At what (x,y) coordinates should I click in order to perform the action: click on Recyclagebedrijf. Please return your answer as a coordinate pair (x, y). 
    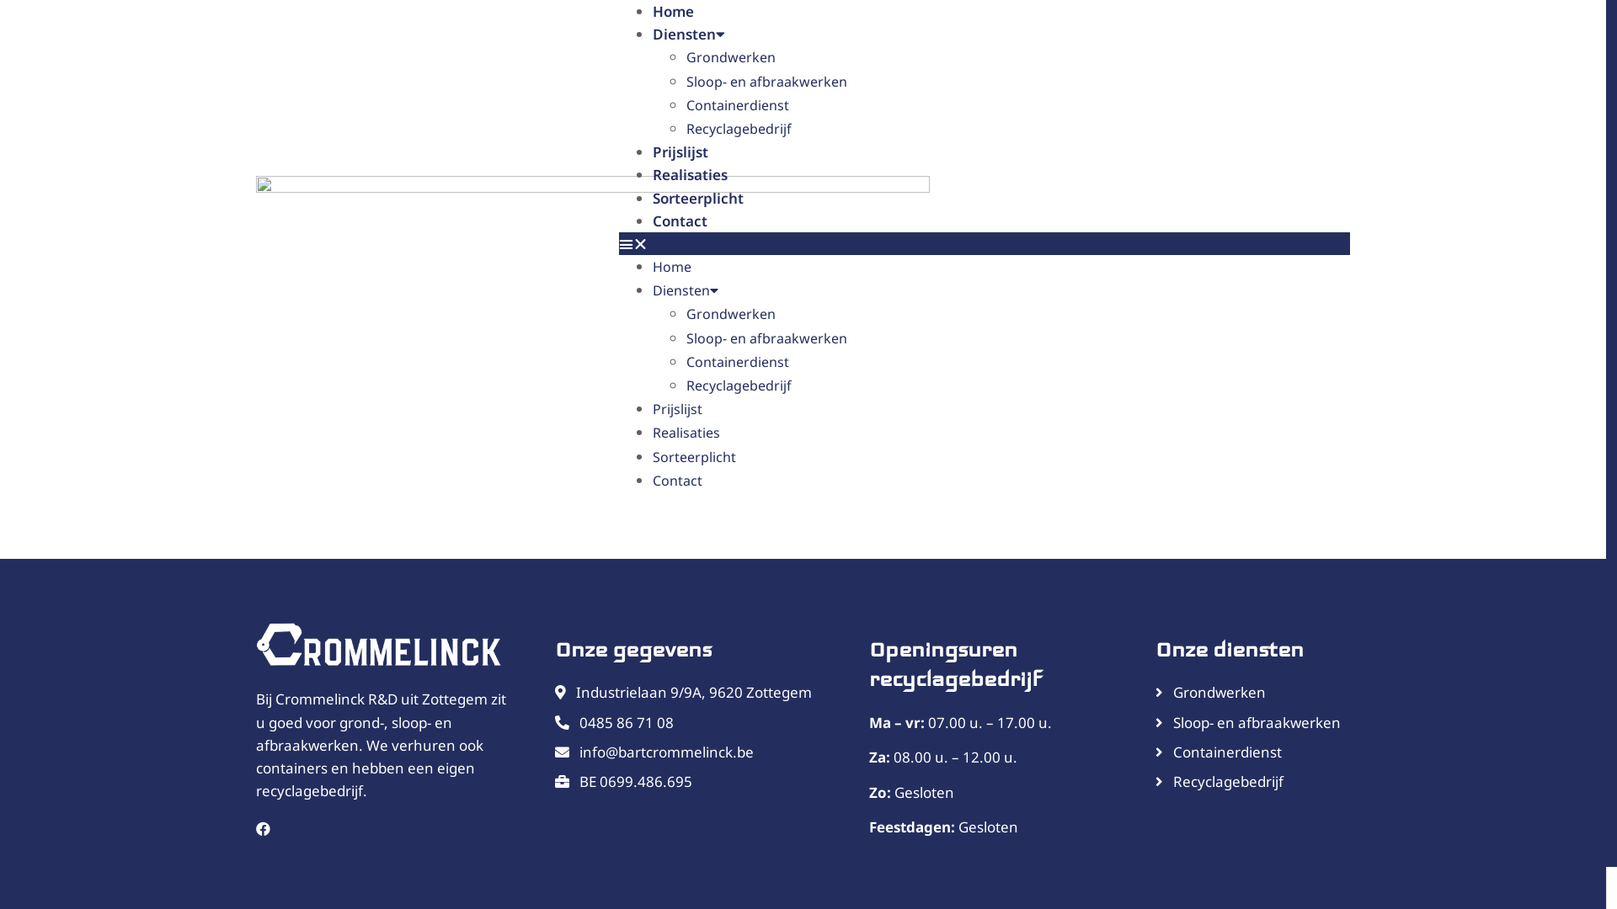
    Looking at the image, I should click on (739, 129).